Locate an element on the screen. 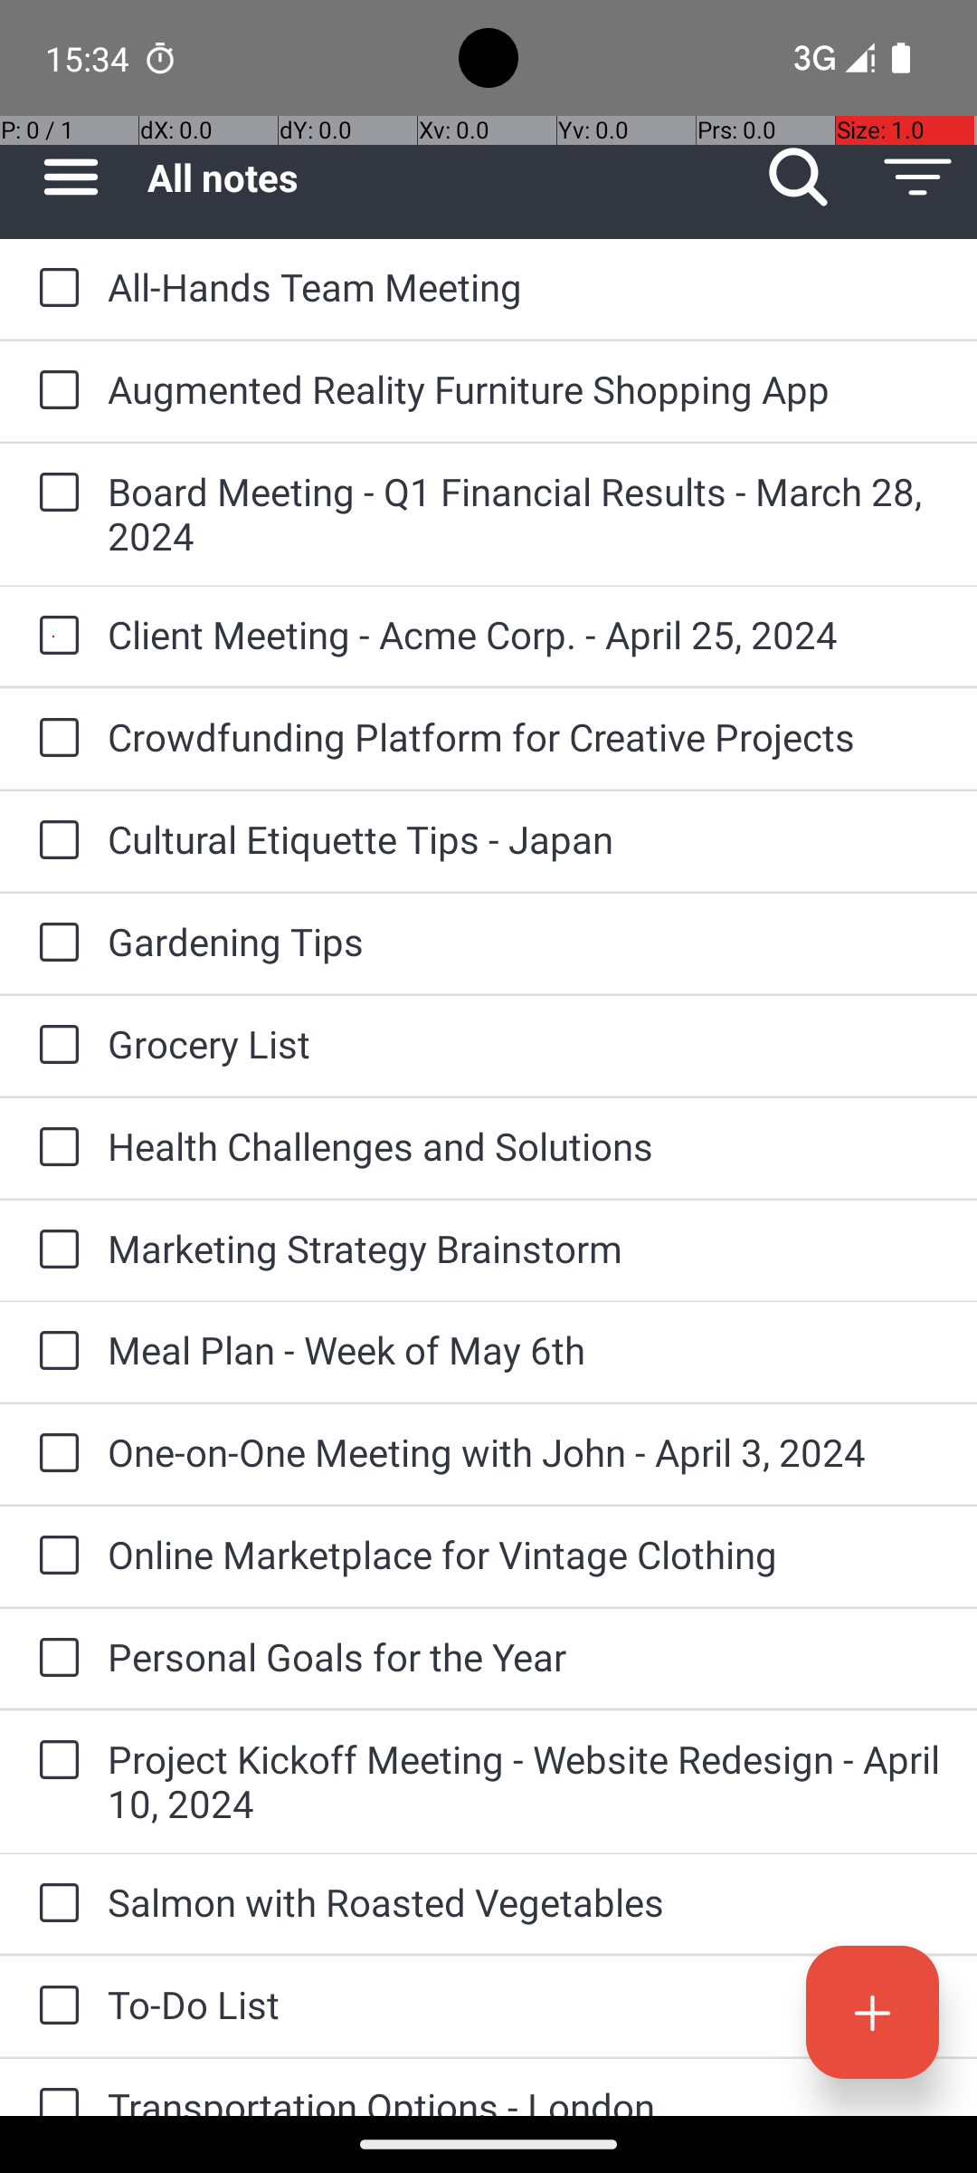 The width and height of the screenshot is (977, 2173). to-do: Augmented Reality Furniture Shopping App is located at coordinates (54, 391).